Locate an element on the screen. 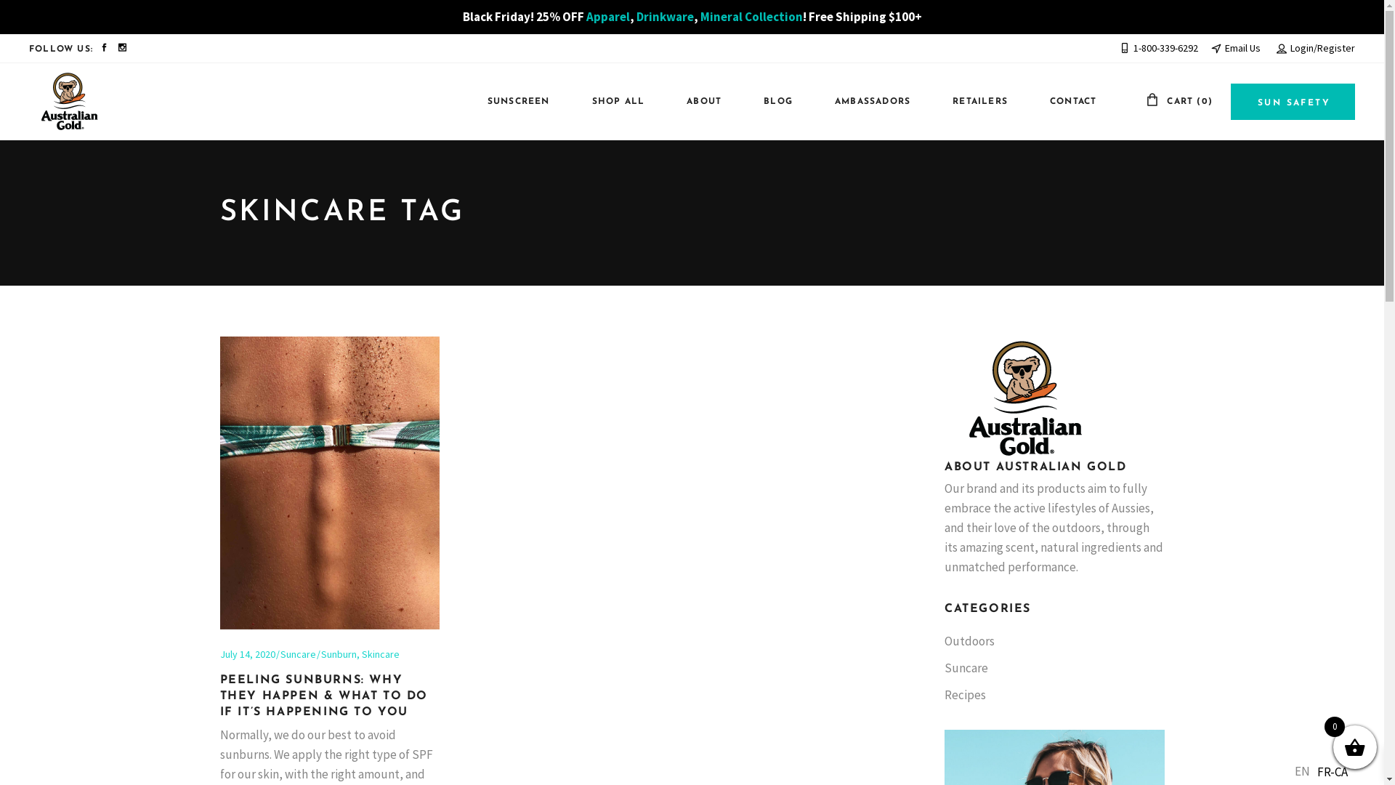  Sunburn is located at coordinates (339, 654).